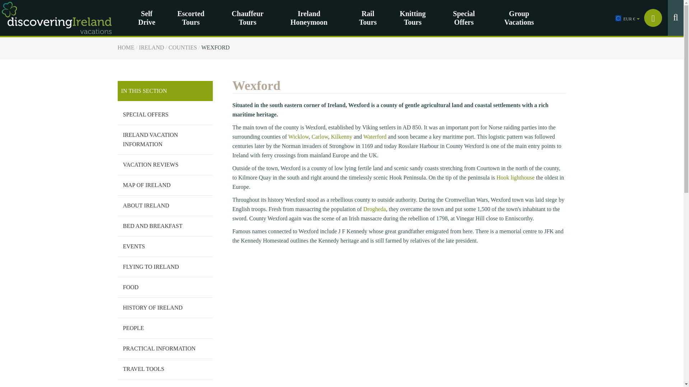  Describe the element at coordinates (165, 328) in the screenshot. I see `PEOPLE` at that location.